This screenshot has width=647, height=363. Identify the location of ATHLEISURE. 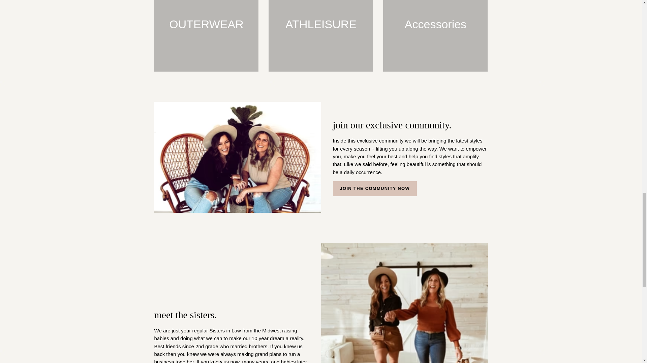
(321, 36).